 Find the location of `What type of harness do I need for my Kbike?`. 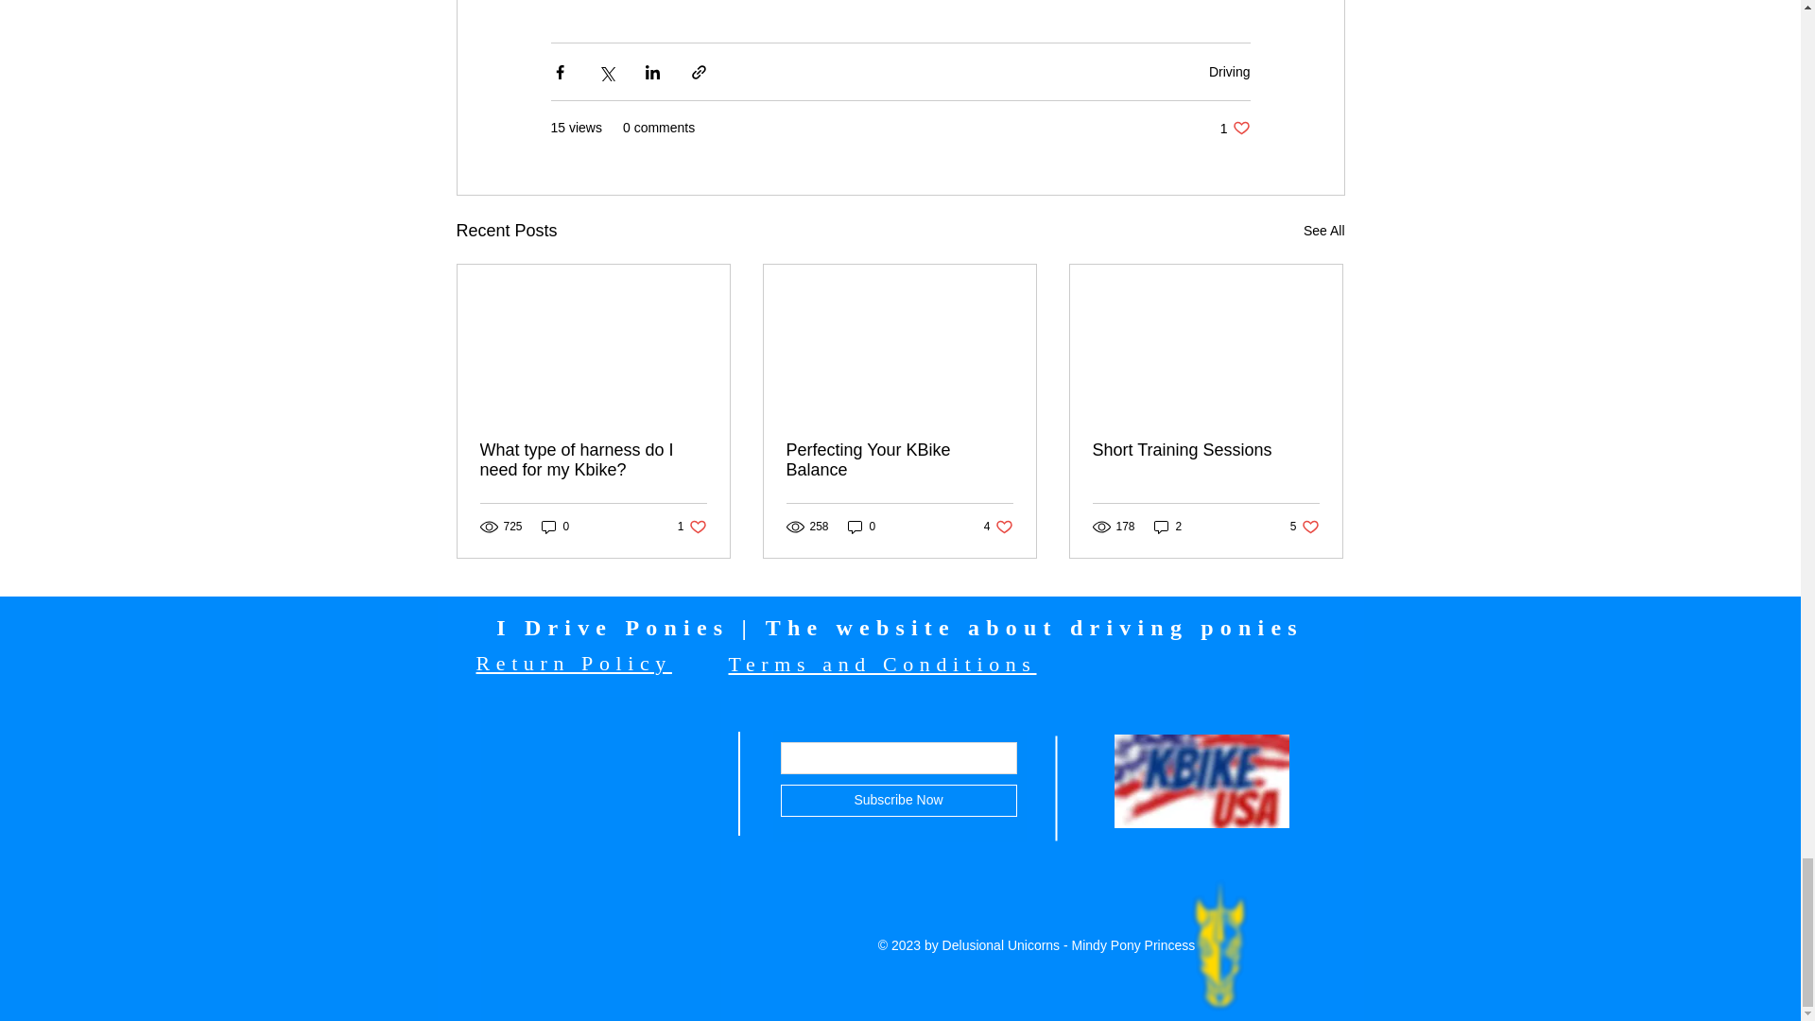

What type of harness do I need for my Kbike? is located at coordinates (1235, 128).